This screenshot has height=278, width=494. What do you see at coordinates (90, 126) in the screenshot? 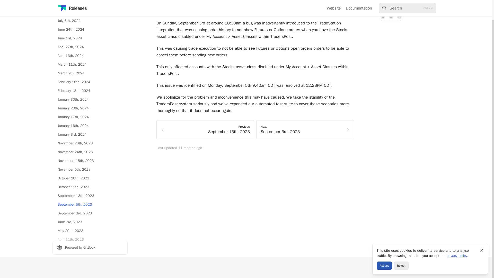
I see `January 16th, 2024` at bounding box center [90, 126].